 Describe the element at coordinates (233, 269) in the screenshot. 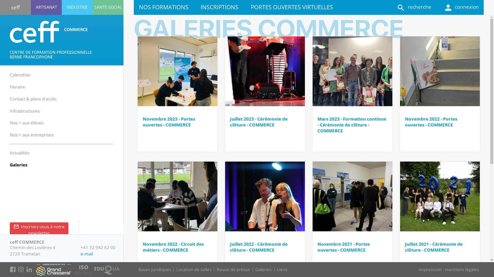

I see `Revue de presse` at that location.